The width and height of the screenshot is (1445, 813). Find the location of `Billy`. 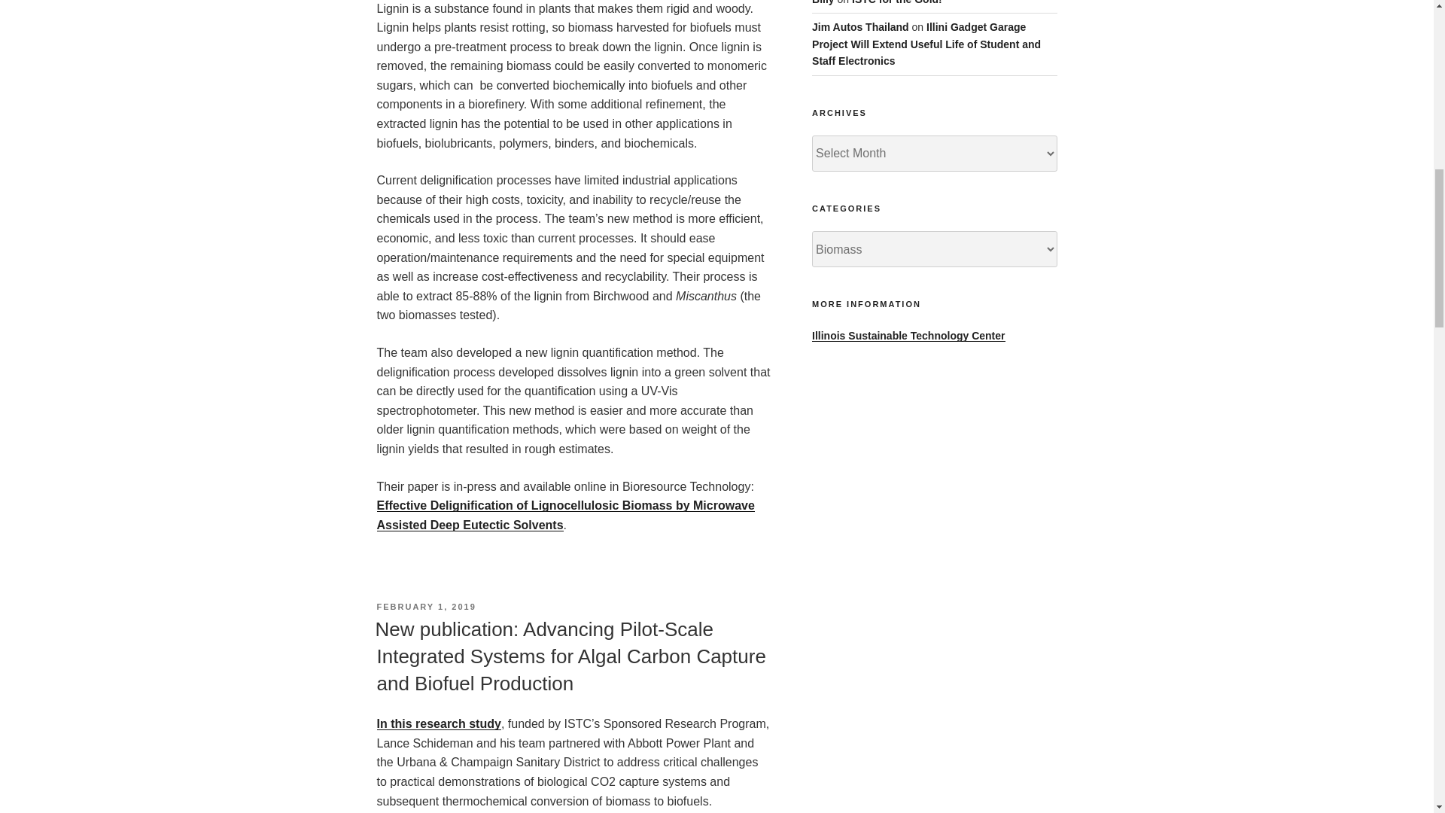

Billy is located at coordinates (823, 2).